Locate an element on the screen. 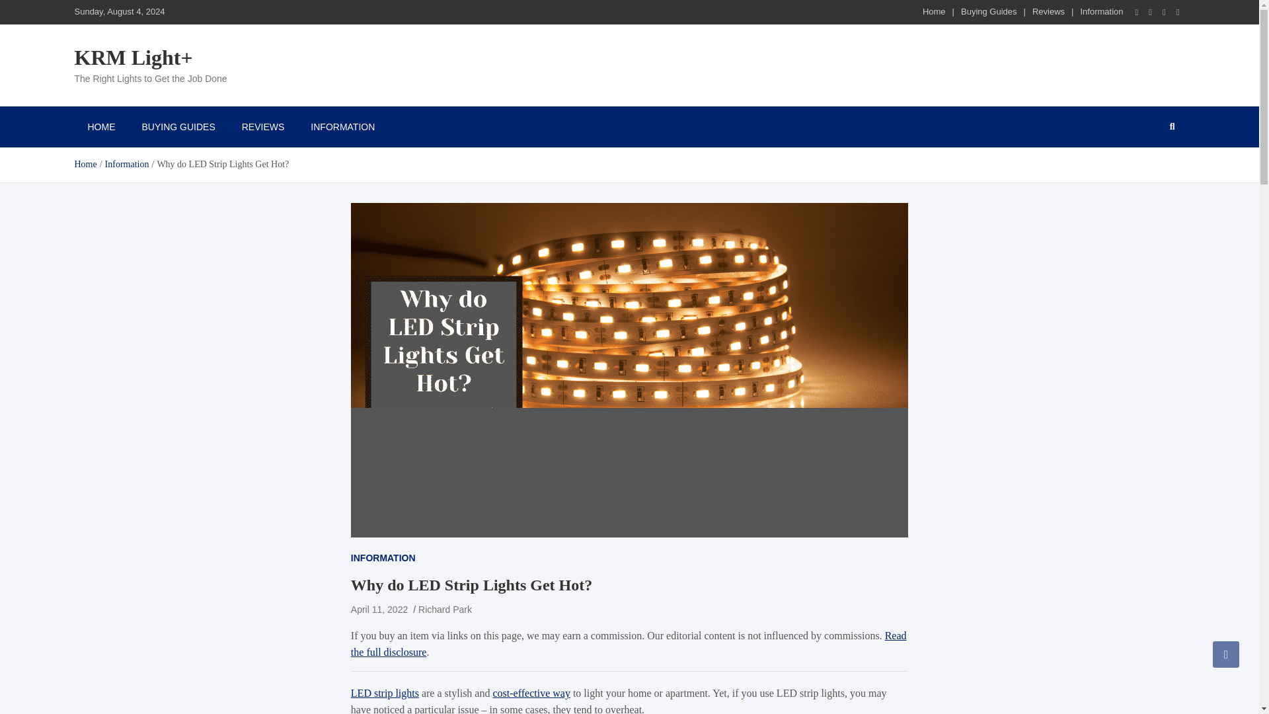 The image size is (1269, 714). REVIEWS is located at coordinates (263, 126).